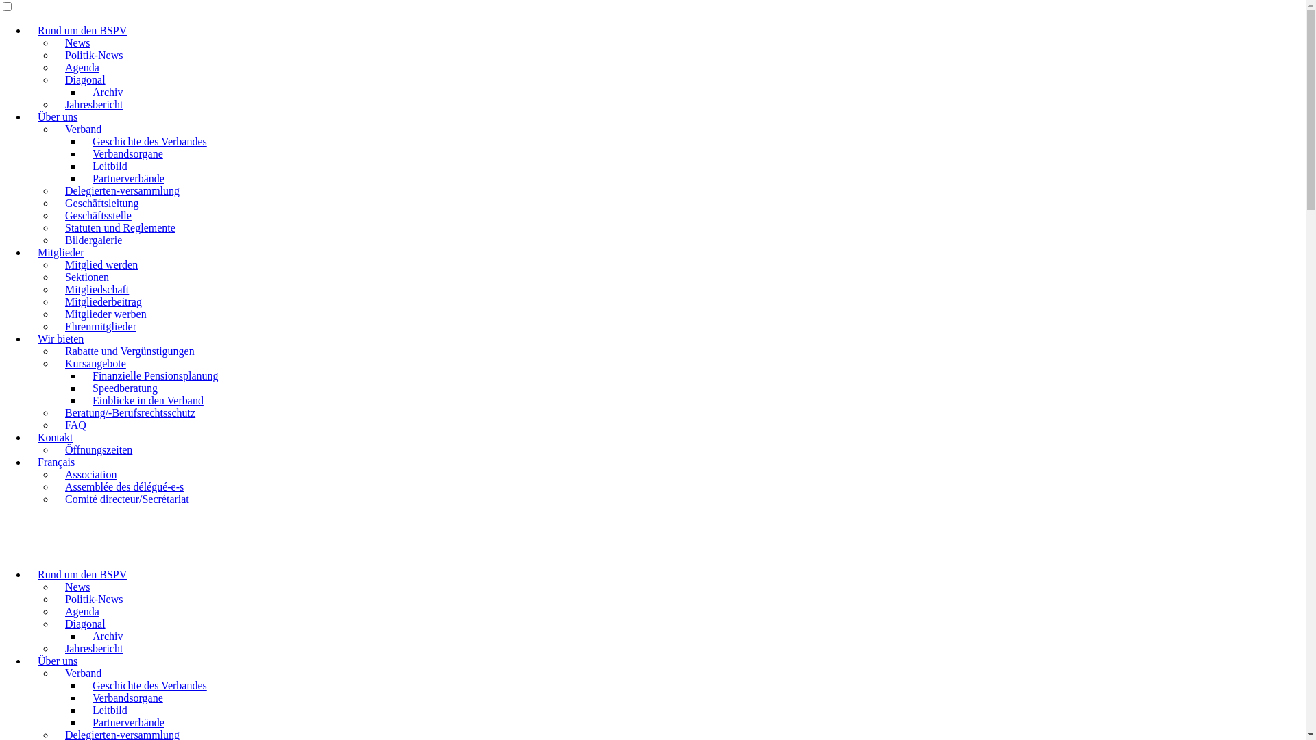 The height and width of the screenshot is (740, 1316). What do you see at coordinates (93, 240) in the screenshot?
I see `Bildergalerie` at bounding box center [93, 240].